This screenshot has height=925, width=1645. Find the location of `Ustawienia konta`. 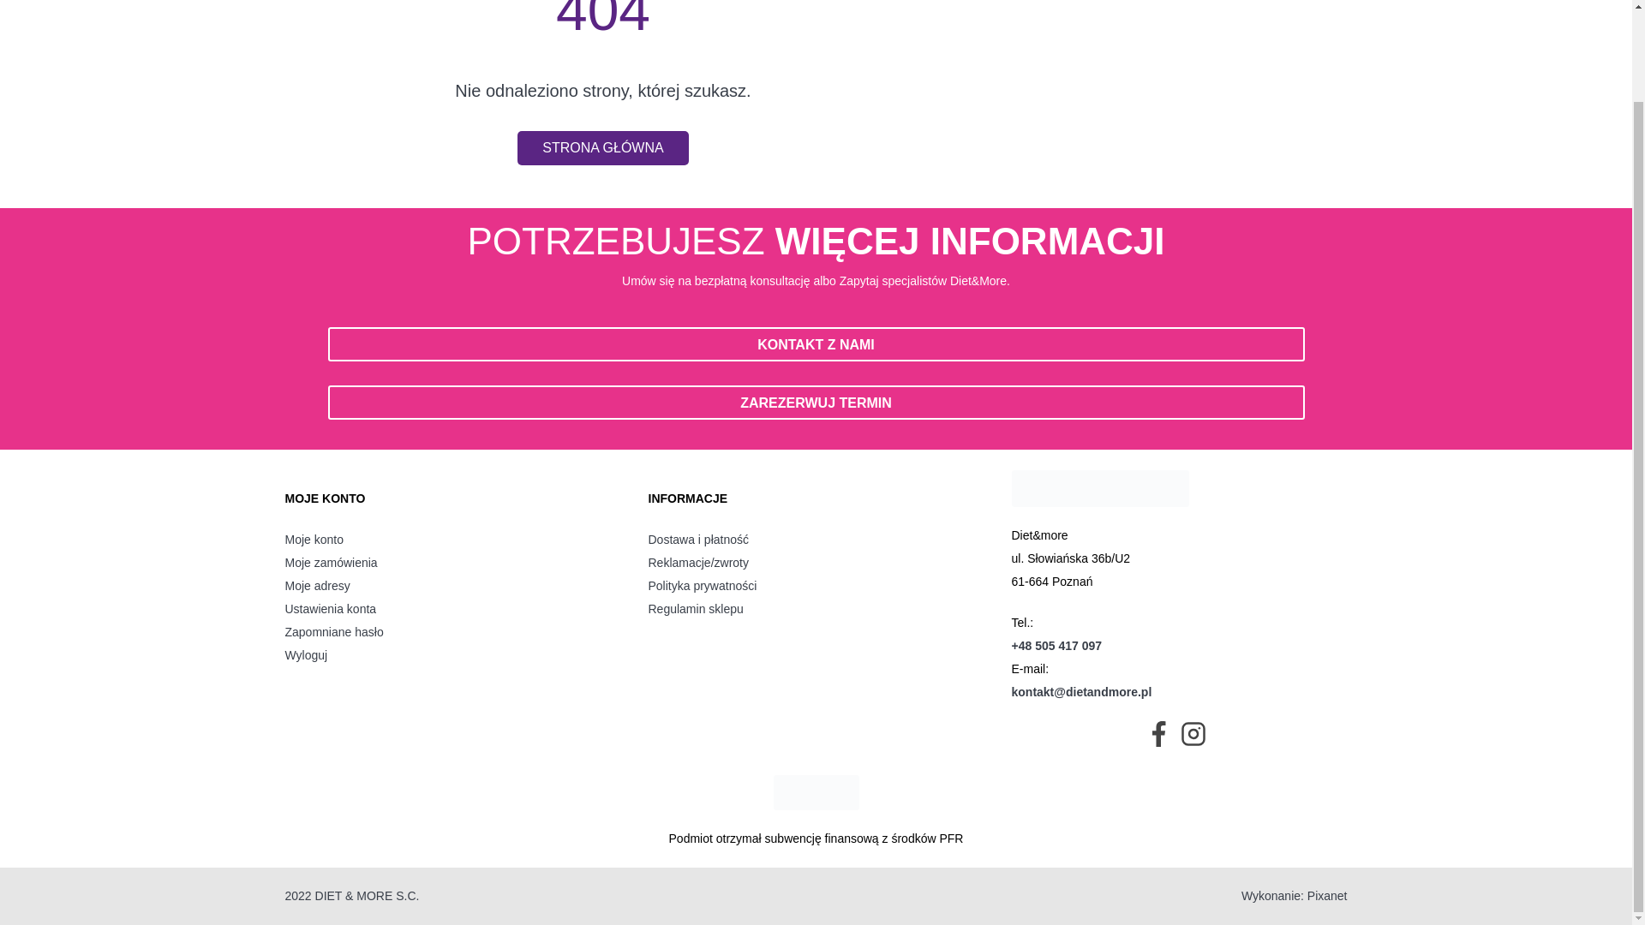

Ustawienia konta is located at coordinates (452, 608).